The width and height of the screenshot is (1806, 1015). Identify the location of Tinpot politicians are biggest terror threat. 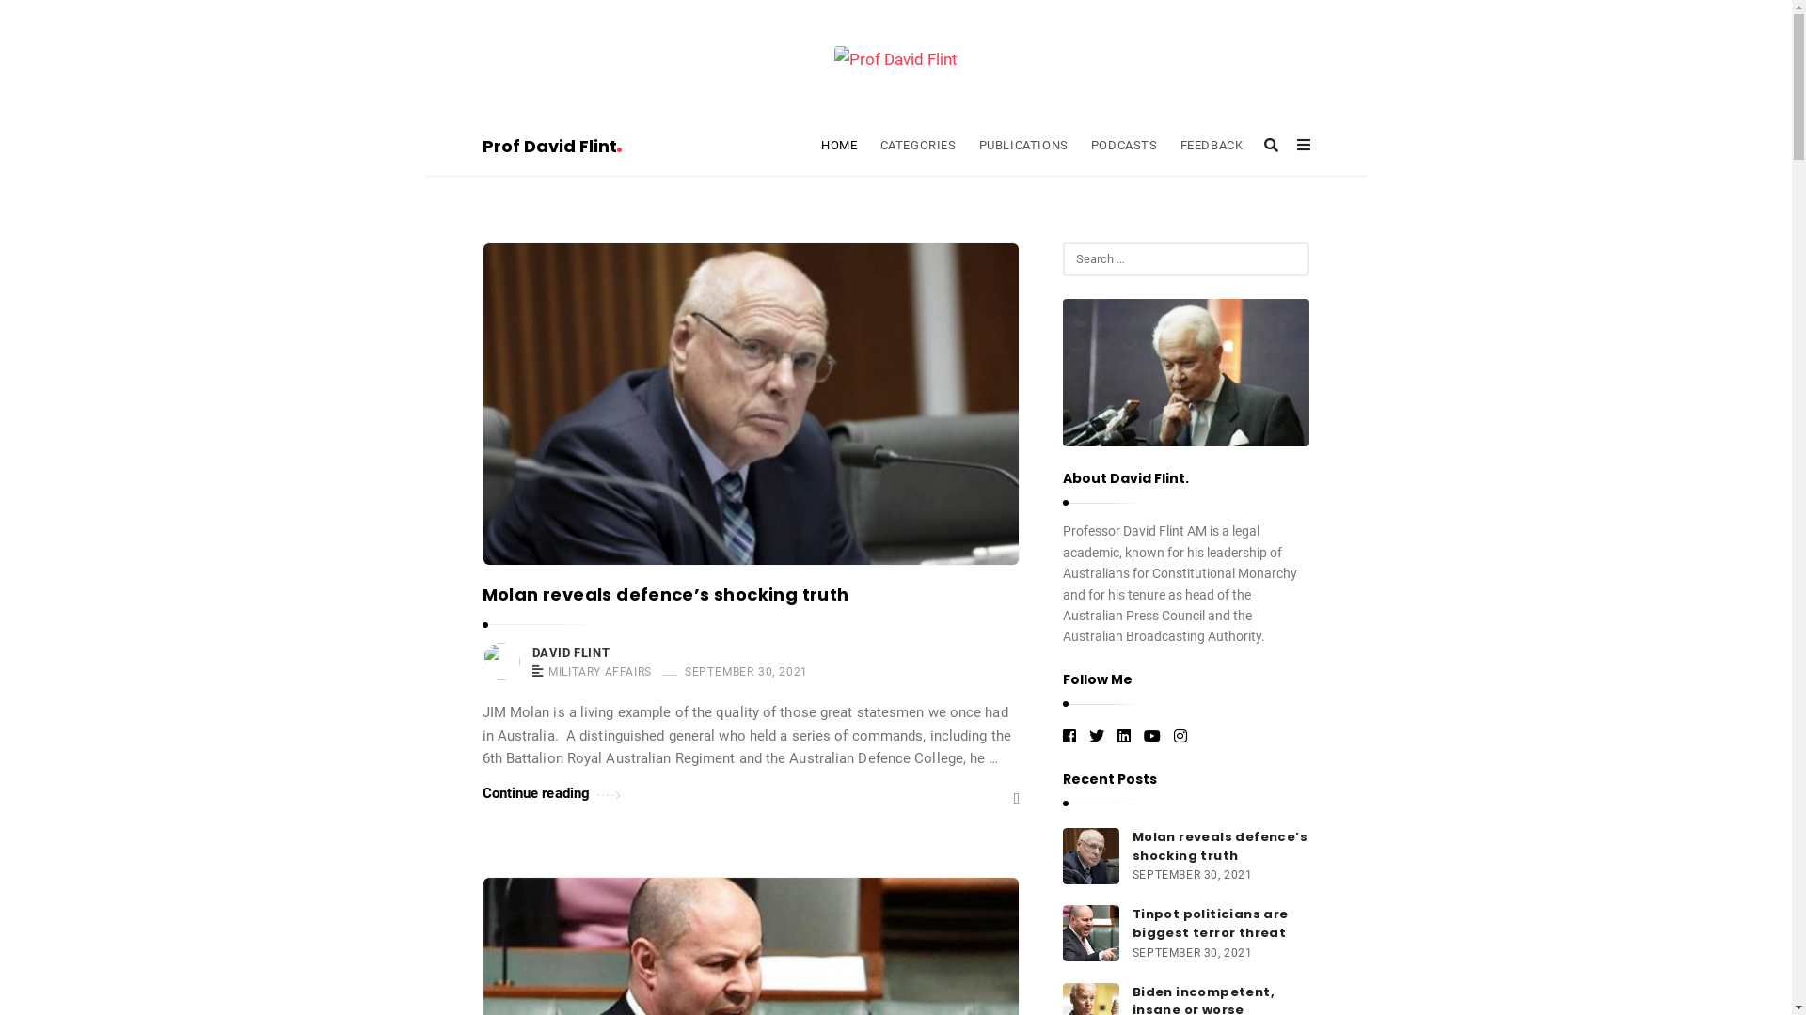
(1211, 923).